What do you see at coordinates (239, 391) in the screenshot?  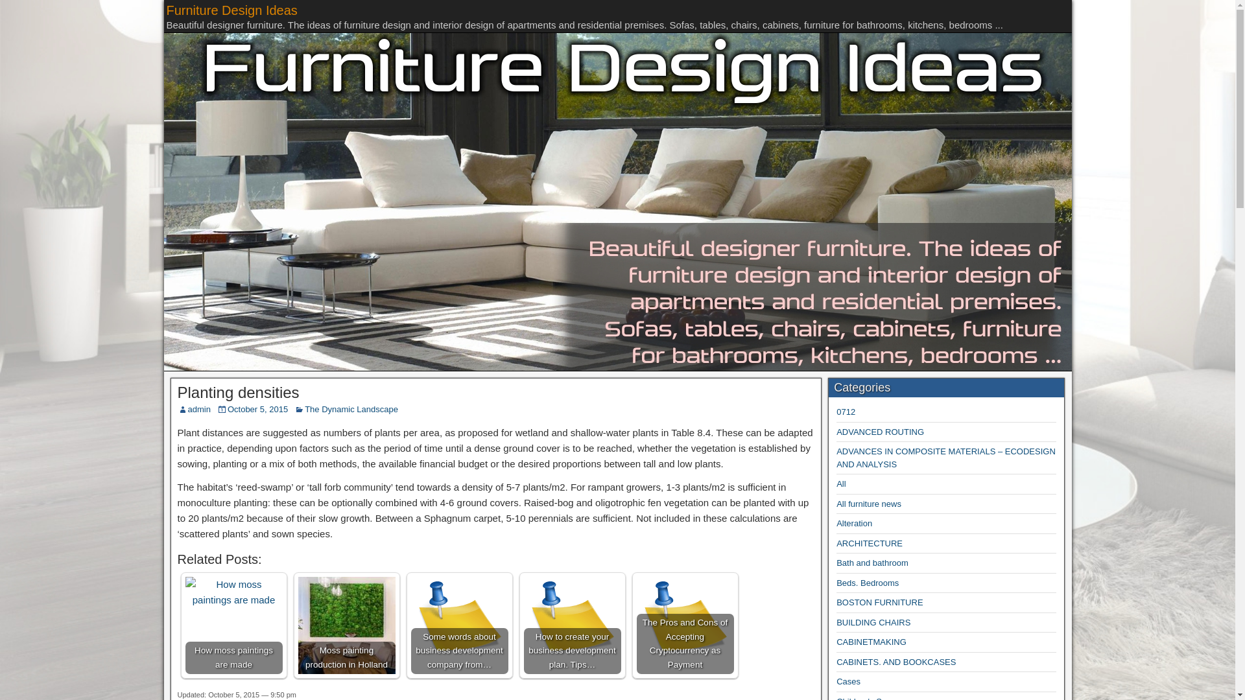 I see `Planting densities` at bounding box center [239, 391].